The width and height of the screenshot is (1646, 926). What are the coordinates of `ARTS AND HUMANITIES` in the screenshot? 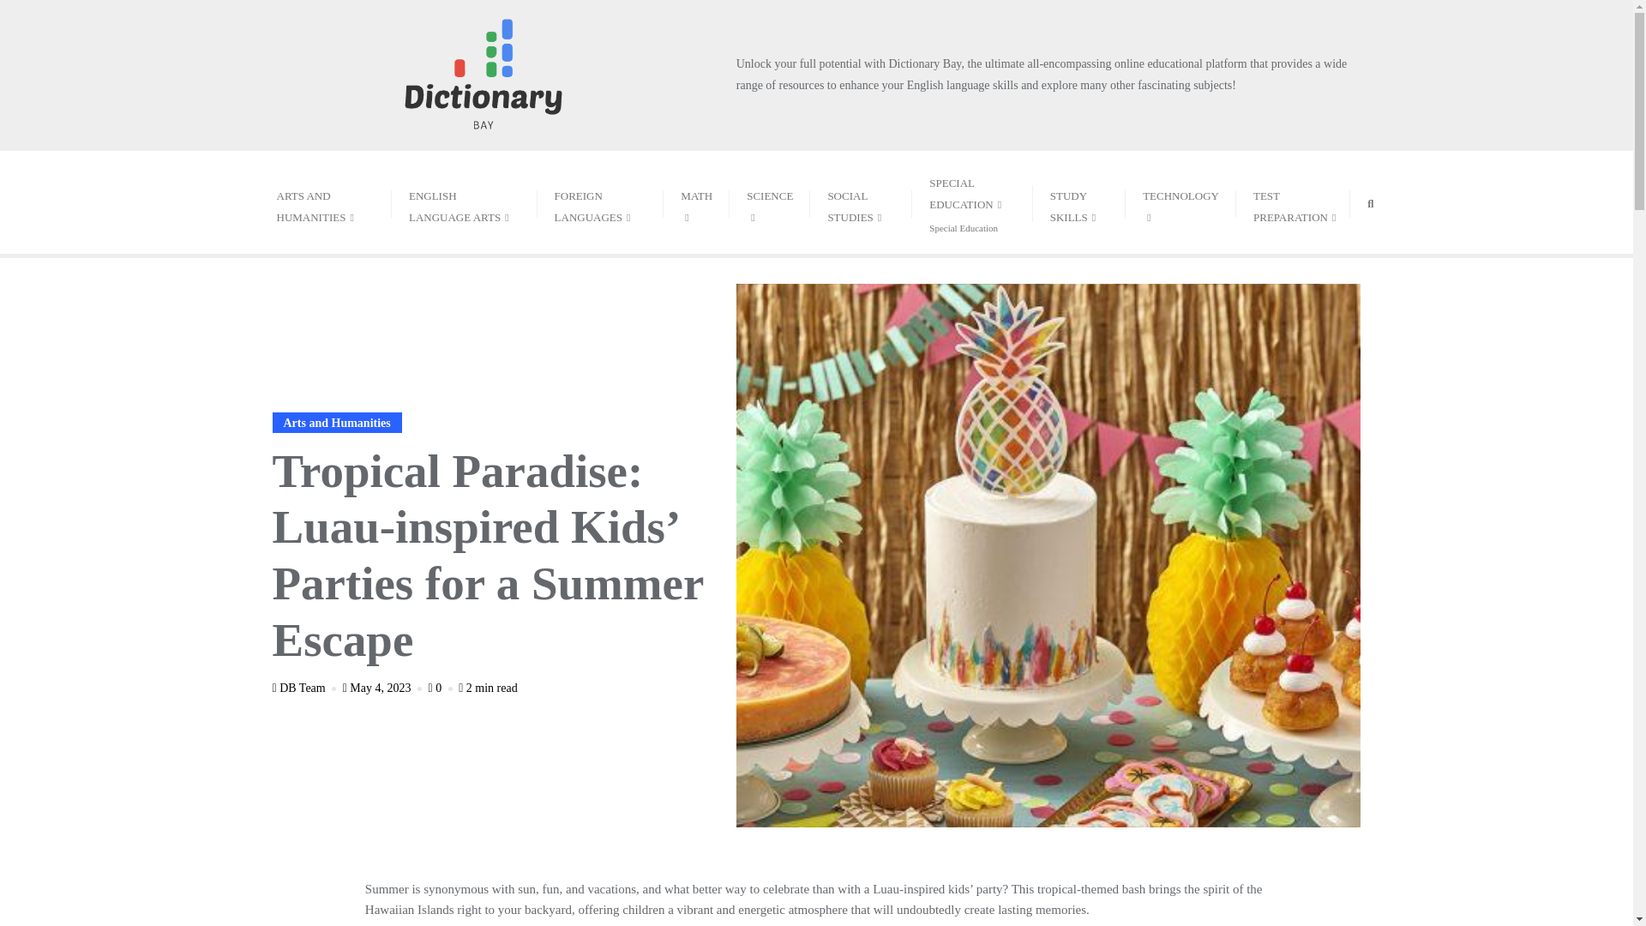 It's located at (971, 202).